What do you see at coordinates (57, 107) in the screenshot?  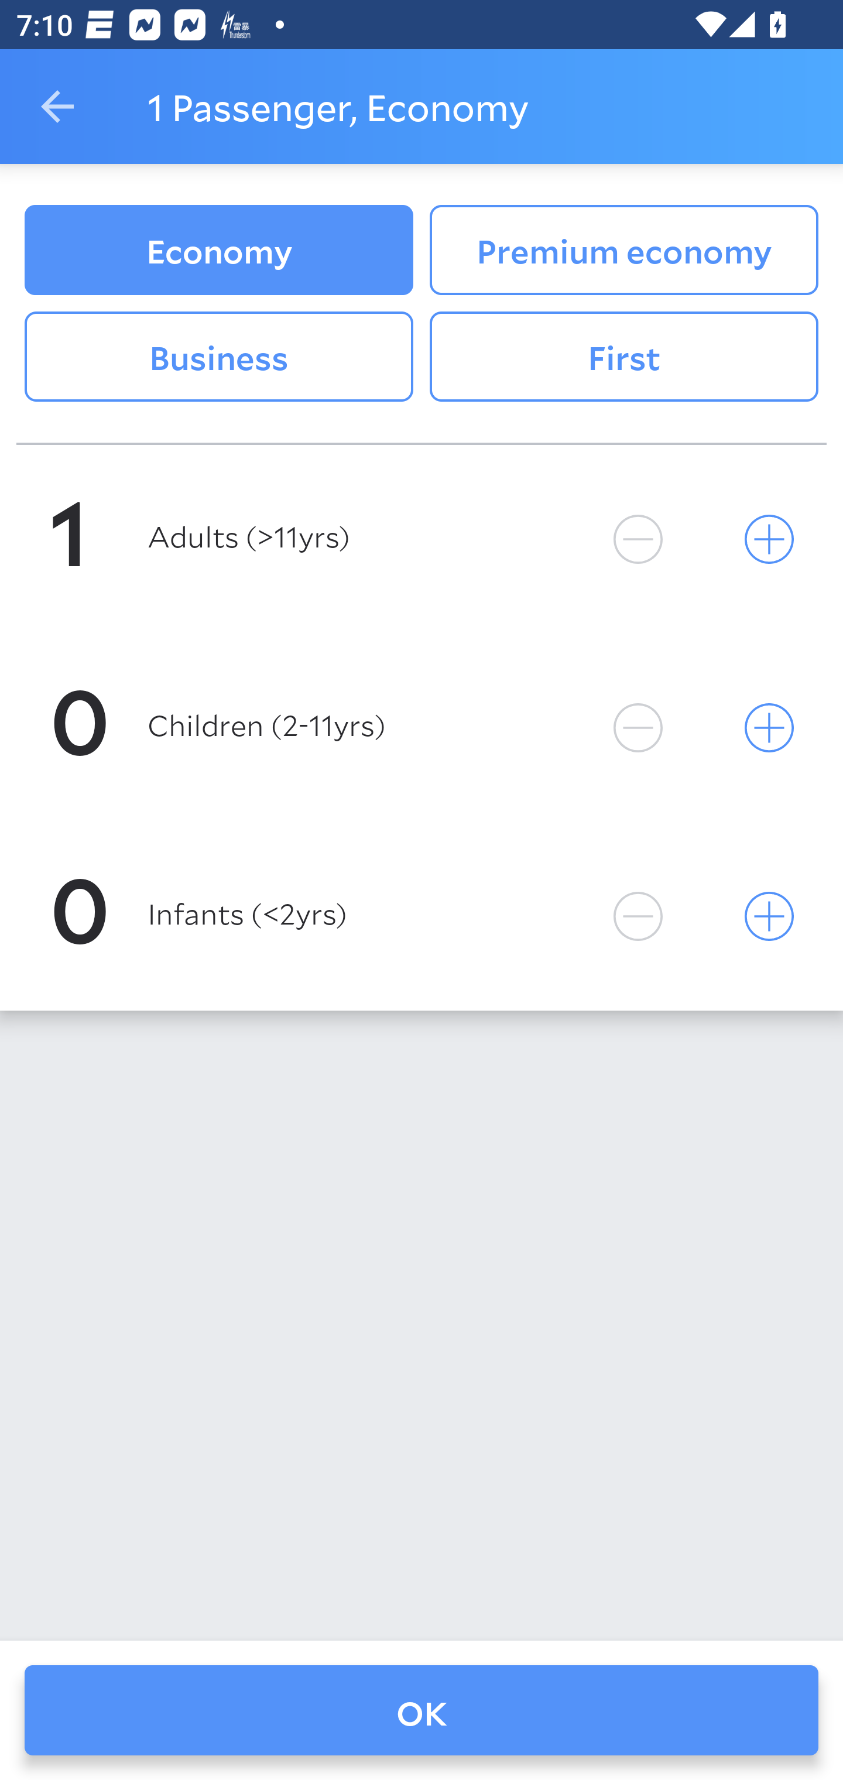 I see `Navigate up` at bounding box center [57, 107].